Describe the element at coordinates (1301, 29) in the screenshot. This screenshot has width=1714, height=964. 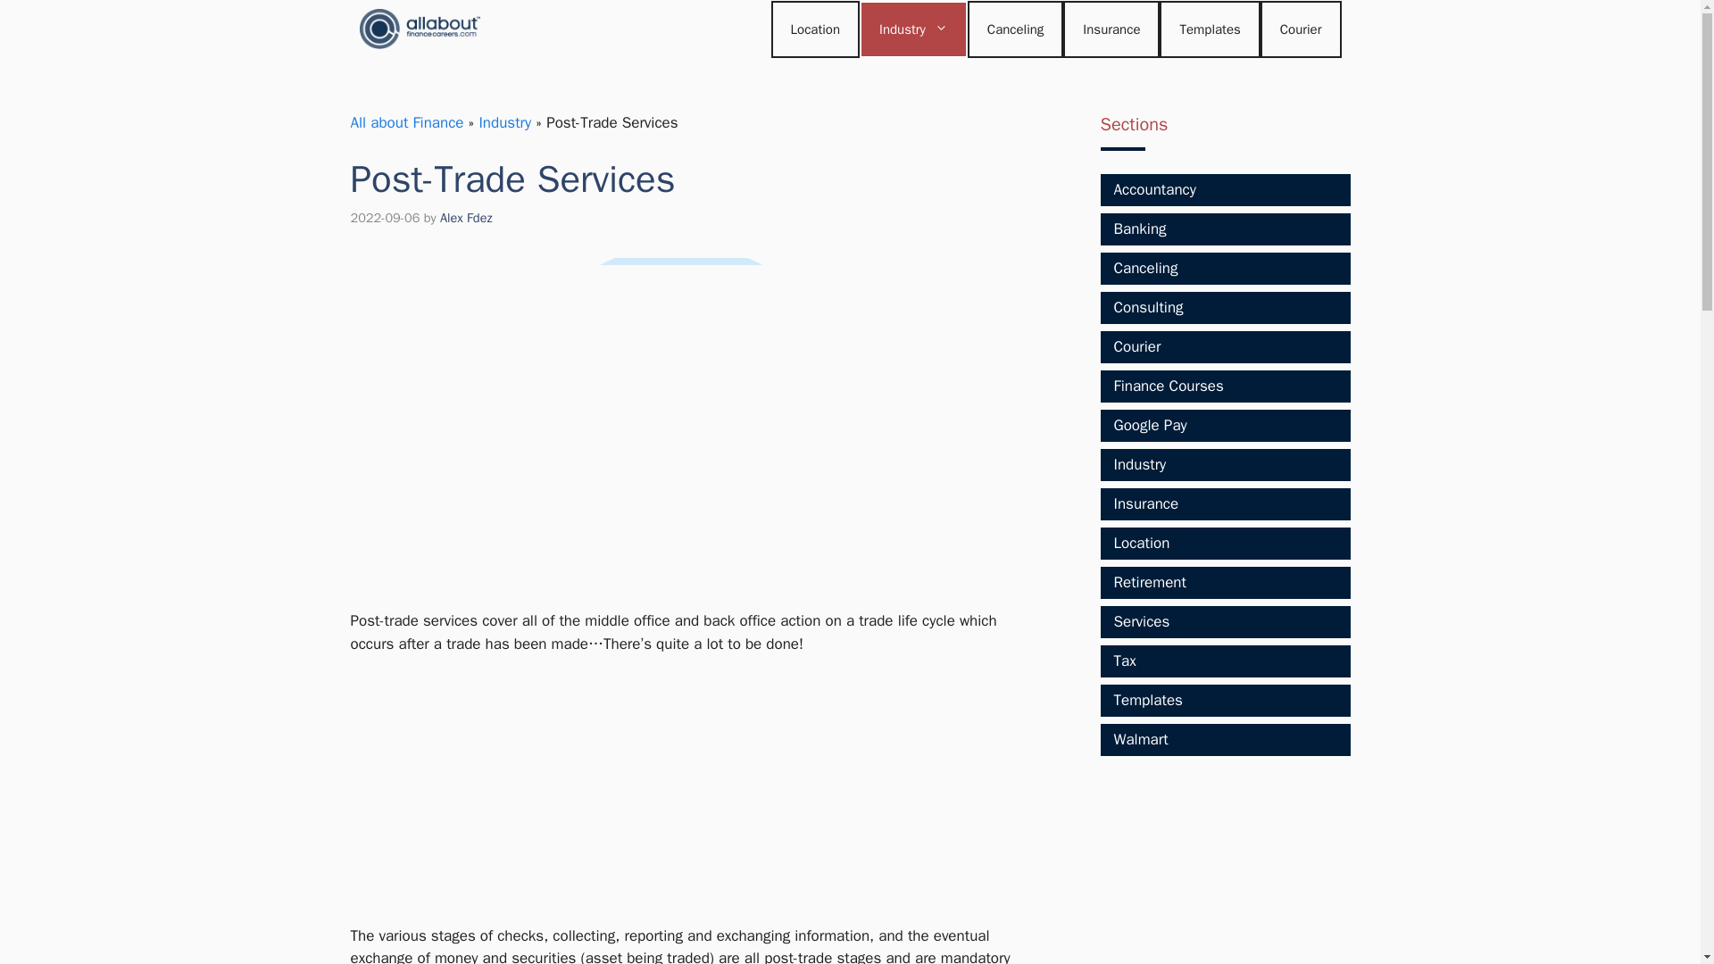
I see `Courier` at that location.